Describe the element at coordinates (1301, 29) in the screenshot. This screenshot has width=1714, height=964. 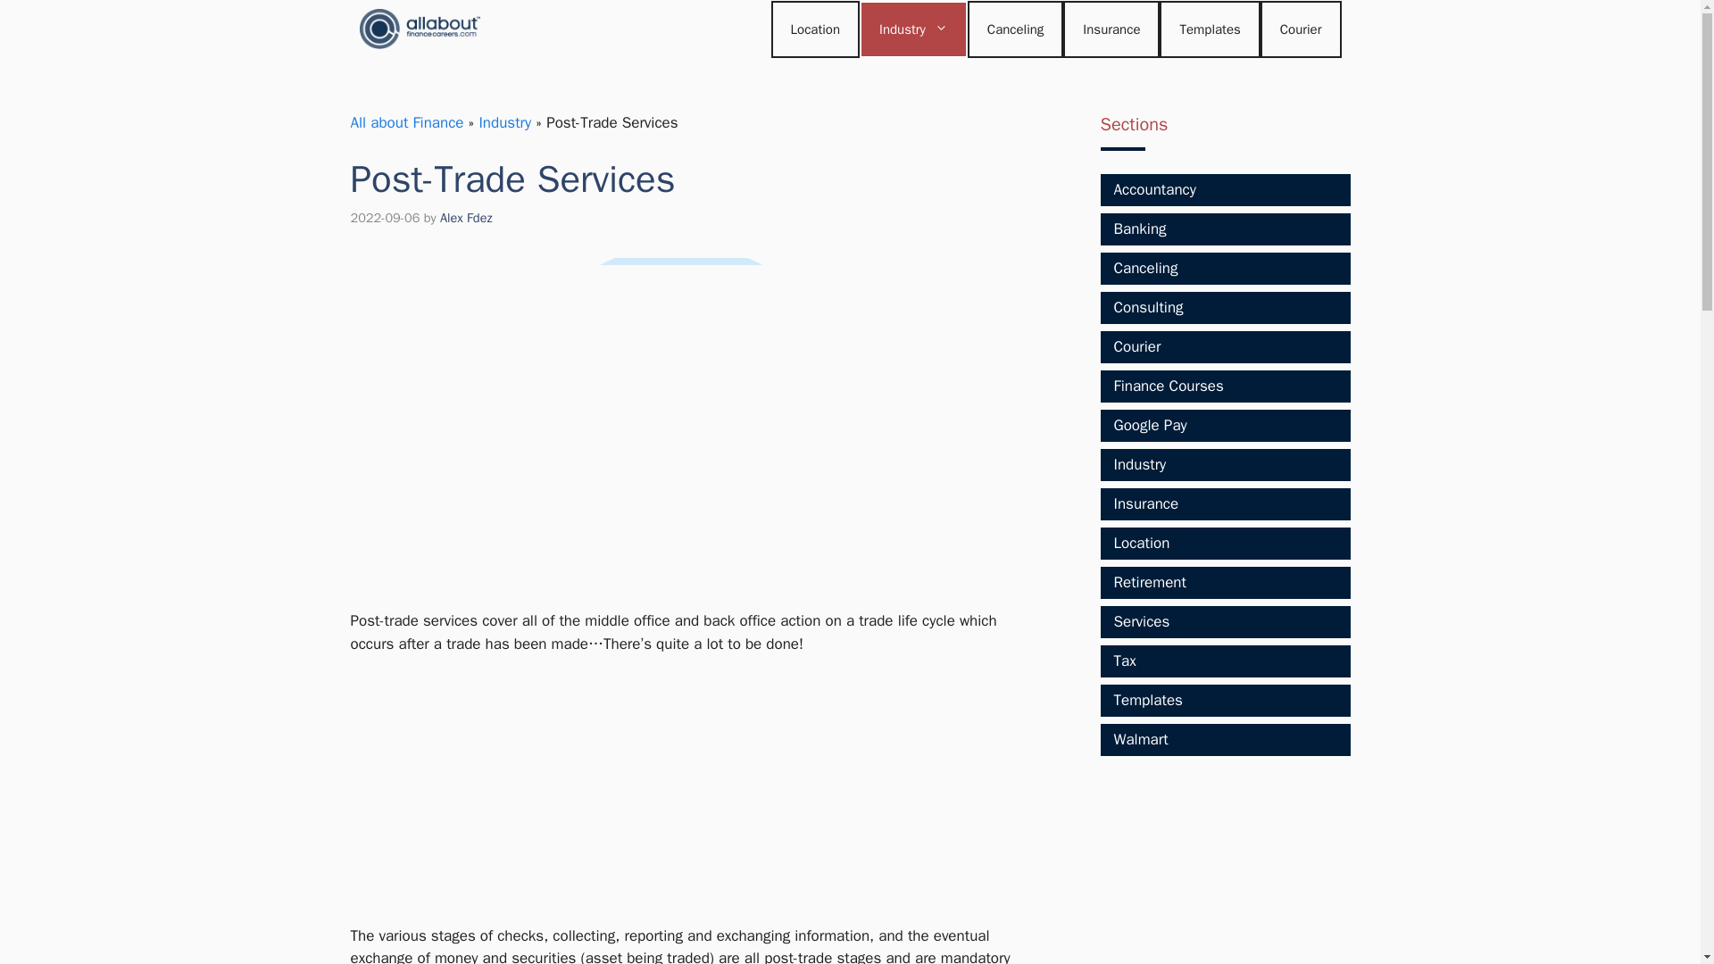
I see `Courier` at that location.